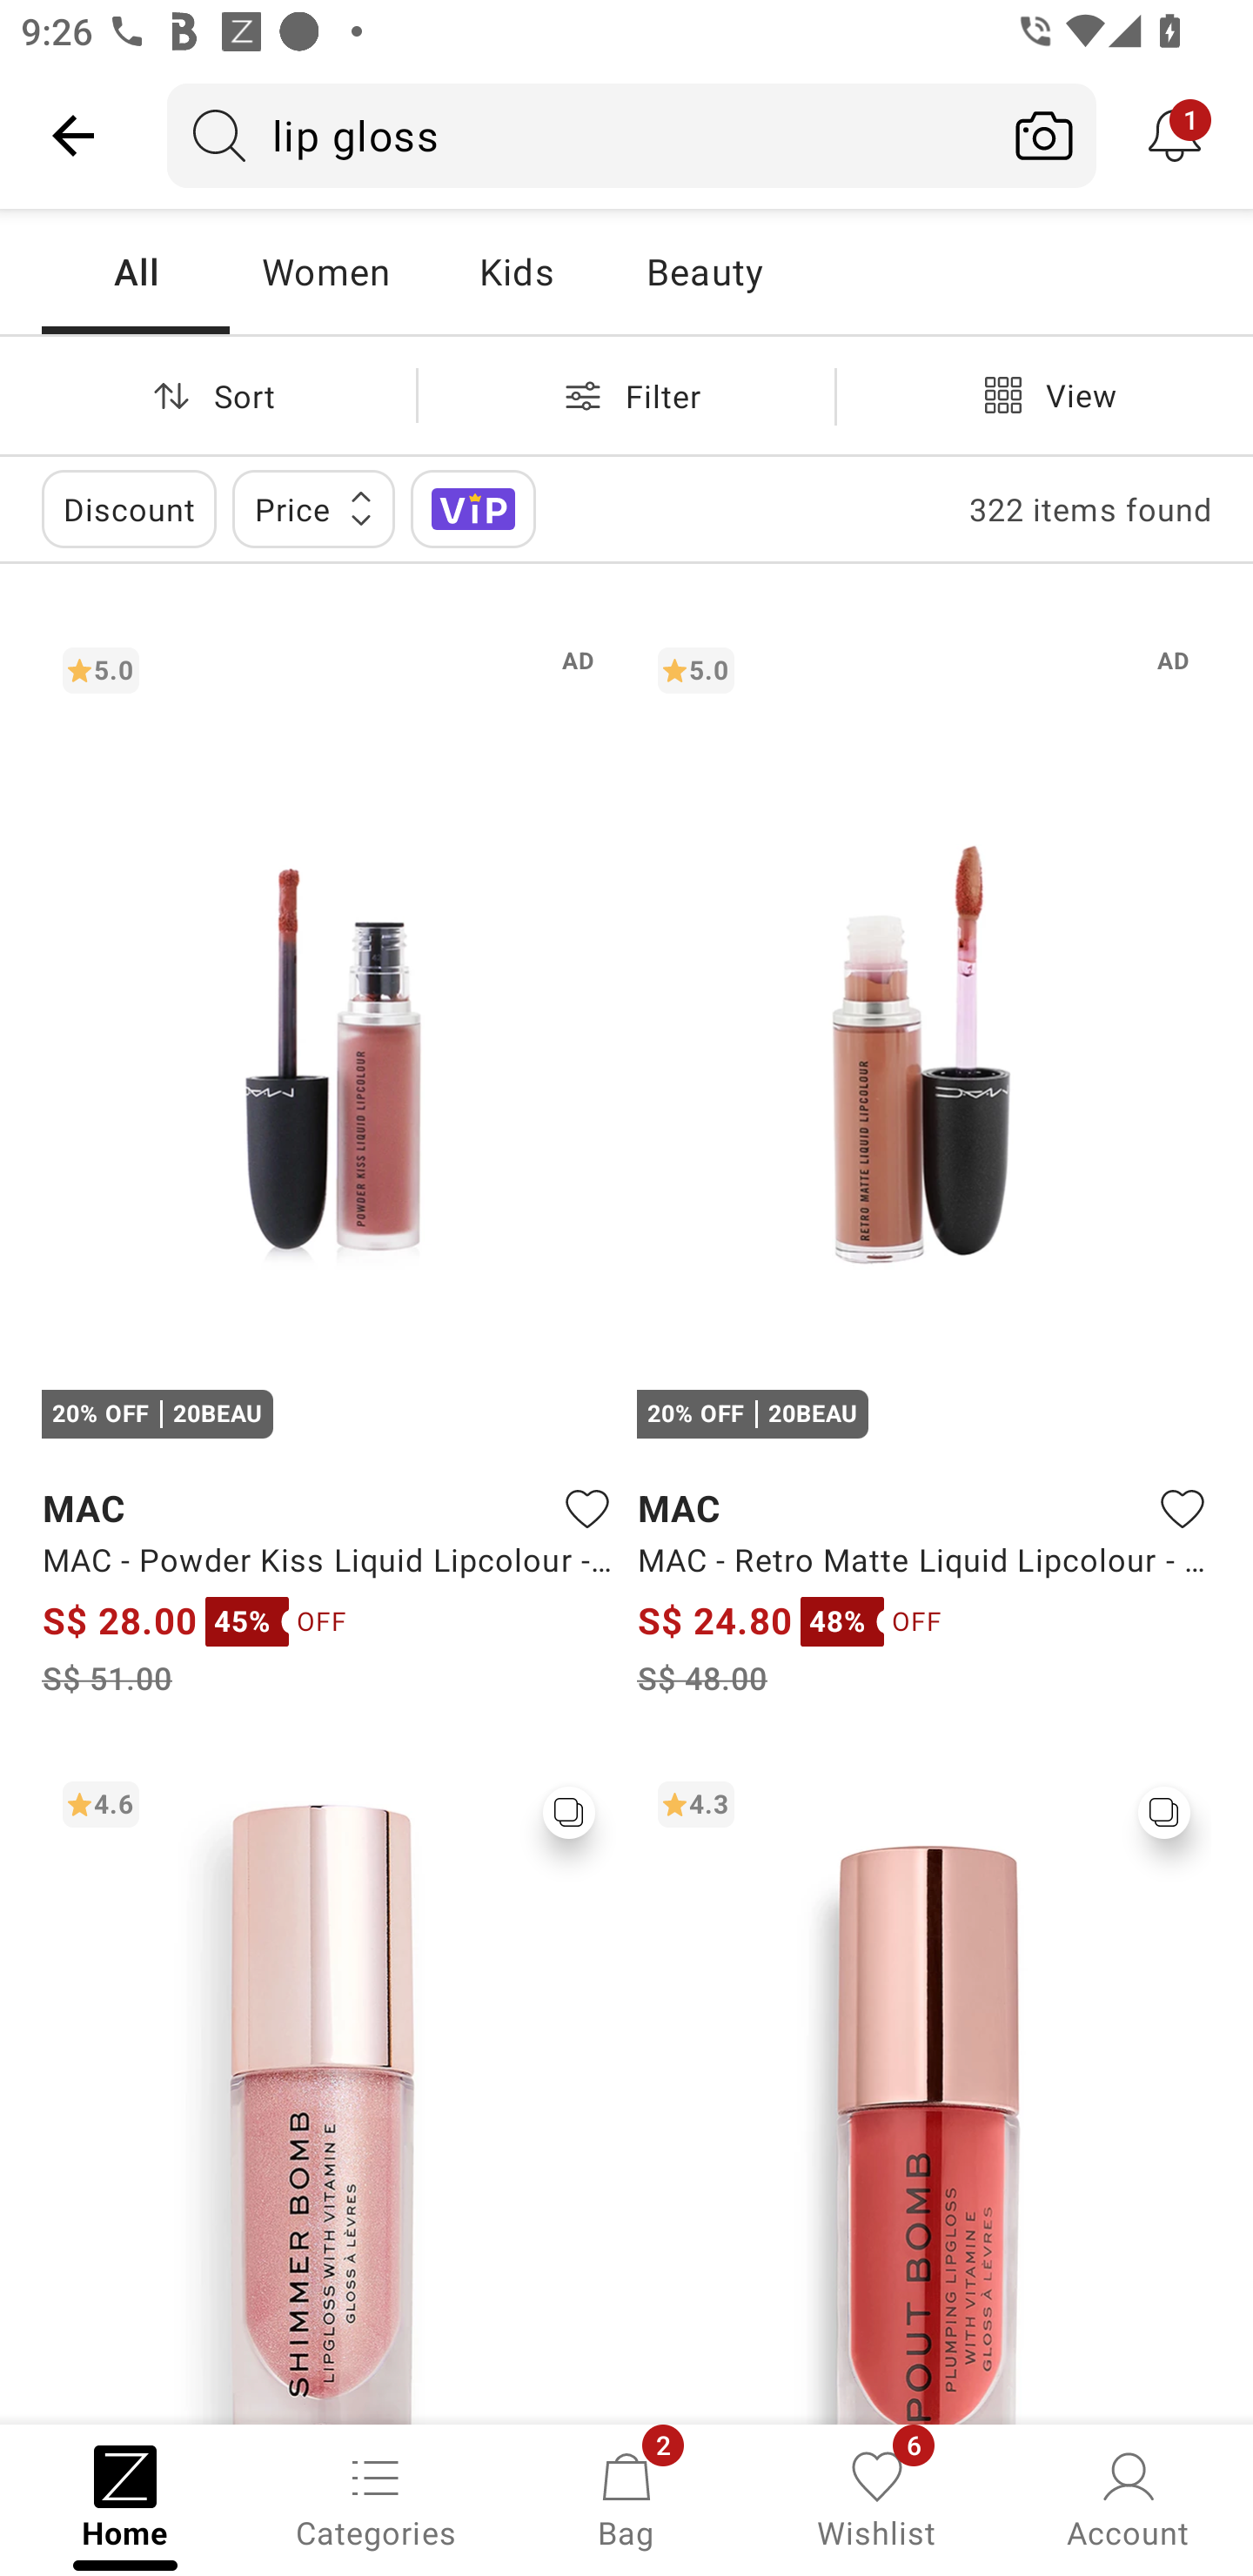 This screenshot has width=1253, height=2576. I want to click on View, so click(1044, 395).